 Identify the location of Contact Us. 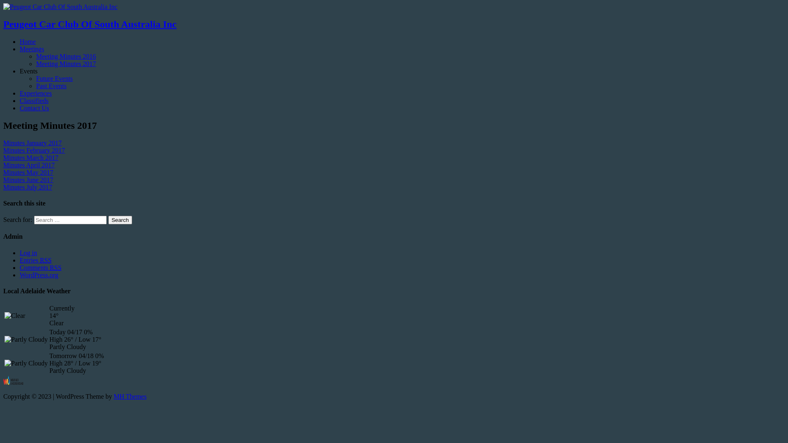
(34, 108).